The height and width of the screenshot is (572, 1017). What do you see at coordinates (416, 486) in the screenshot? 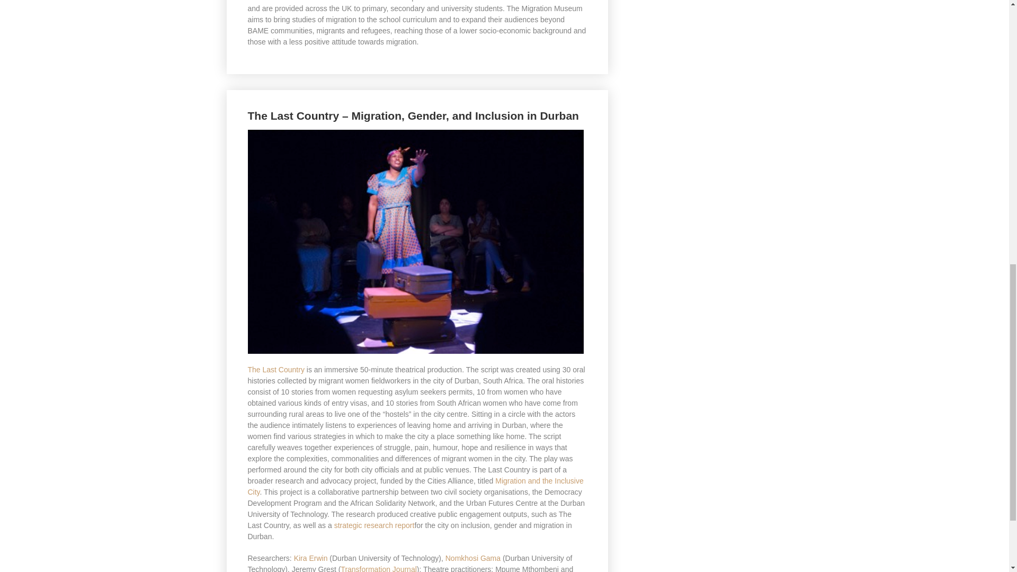
I see `Migration and the Inclusive City` at bounding box center [416, 486].